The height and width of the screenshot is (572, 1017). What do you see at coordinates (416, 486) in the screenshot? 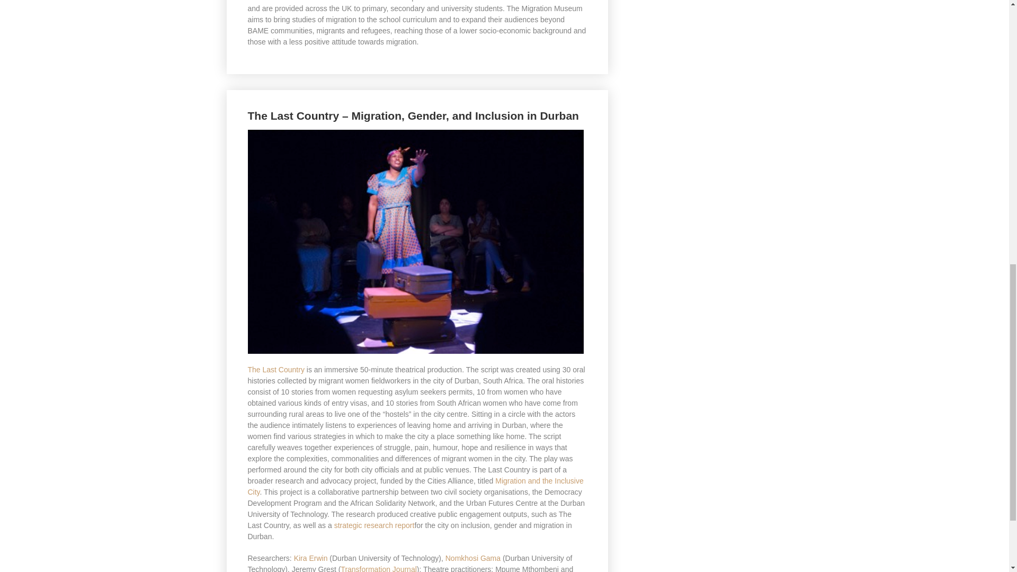
I see `Migration and the Inclusive City` at bounding box center [416, 486].